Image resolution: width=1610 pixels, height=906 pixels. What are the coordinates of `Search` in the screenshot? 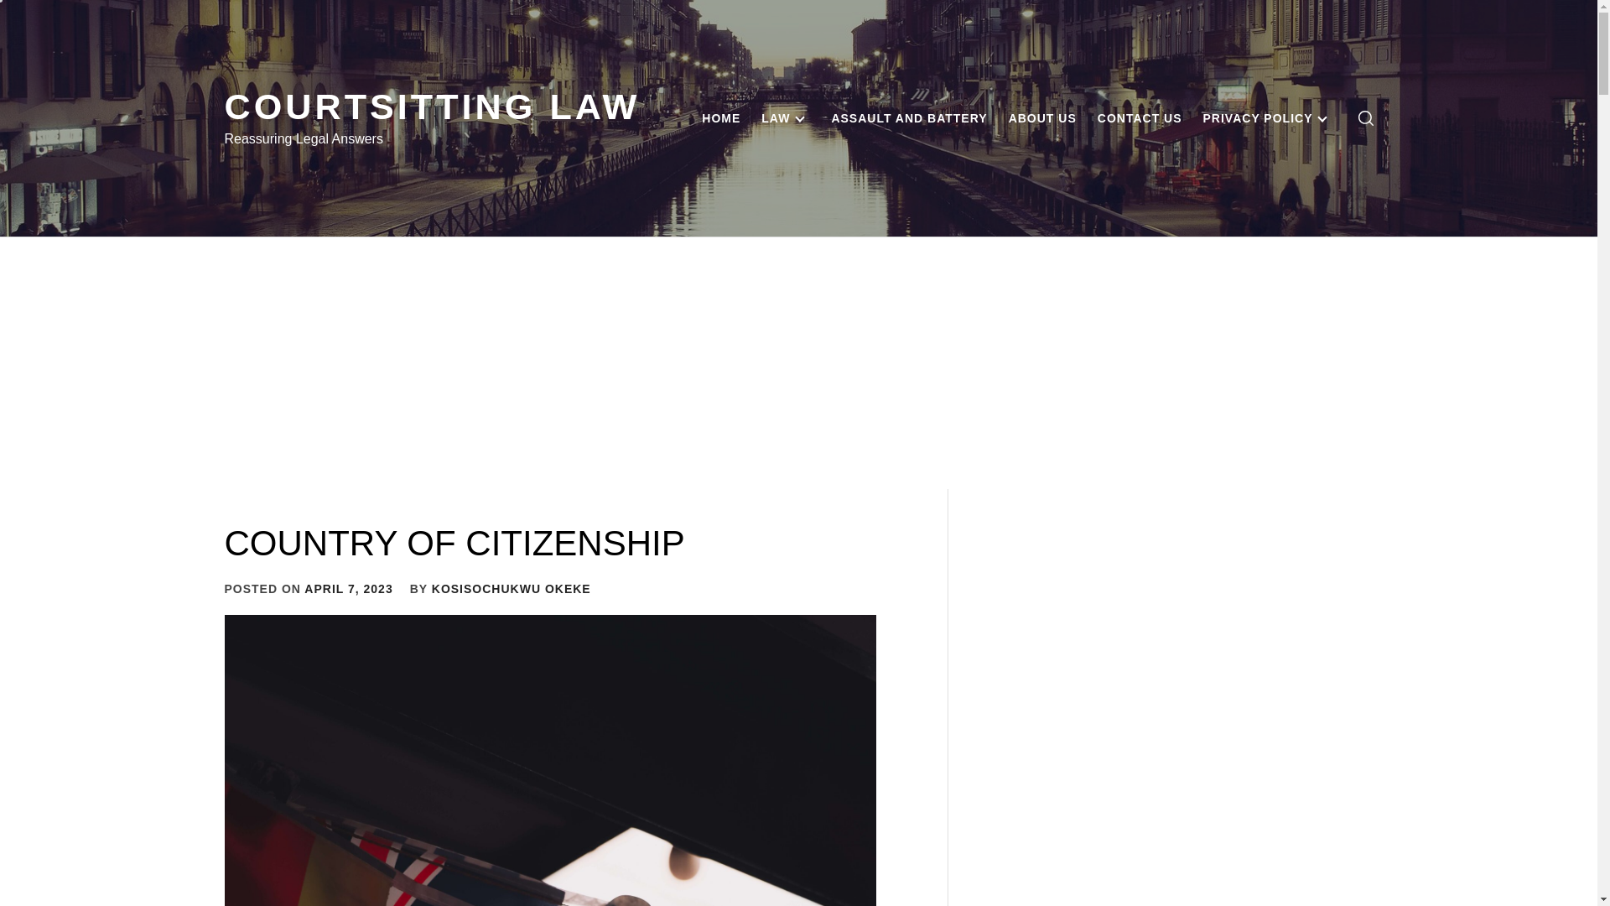 It's located at (882, 453).